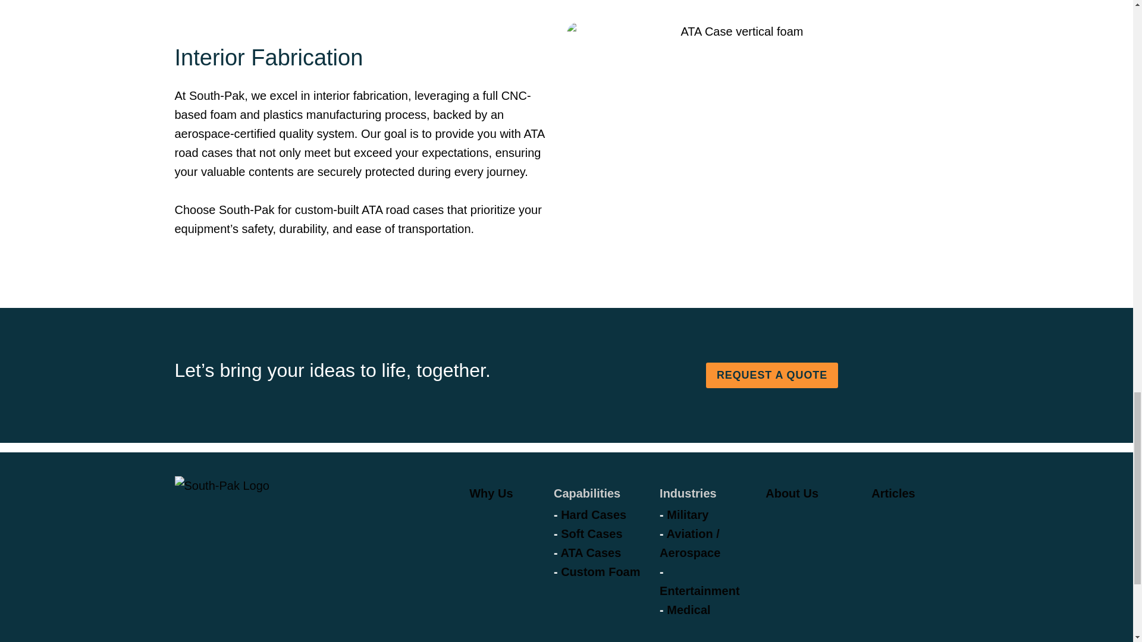 The height and width of the screenshot is (642, 1142). What do you see at coordinates (772, 376) in the screenshot?
I see `REQUEST A QUOTE` at bounding box center [772, 376].